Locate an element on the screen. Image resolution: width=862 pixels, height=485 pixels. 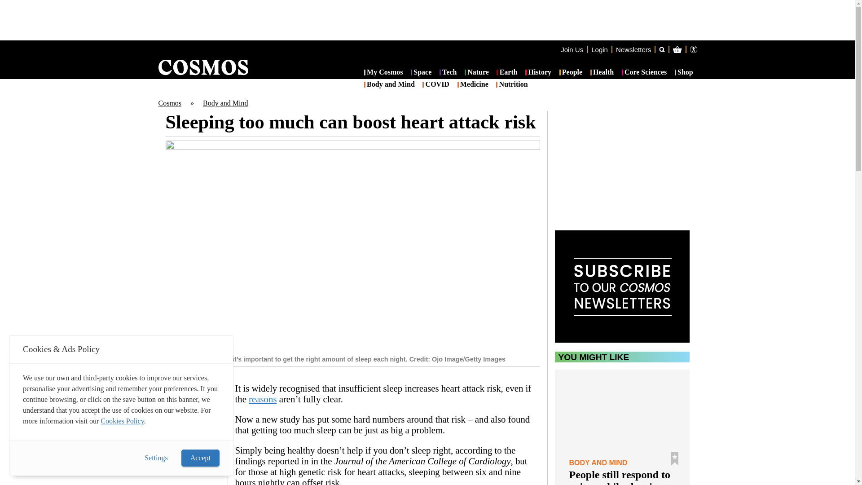
Body and Mind is located at coordinates (225, 103).